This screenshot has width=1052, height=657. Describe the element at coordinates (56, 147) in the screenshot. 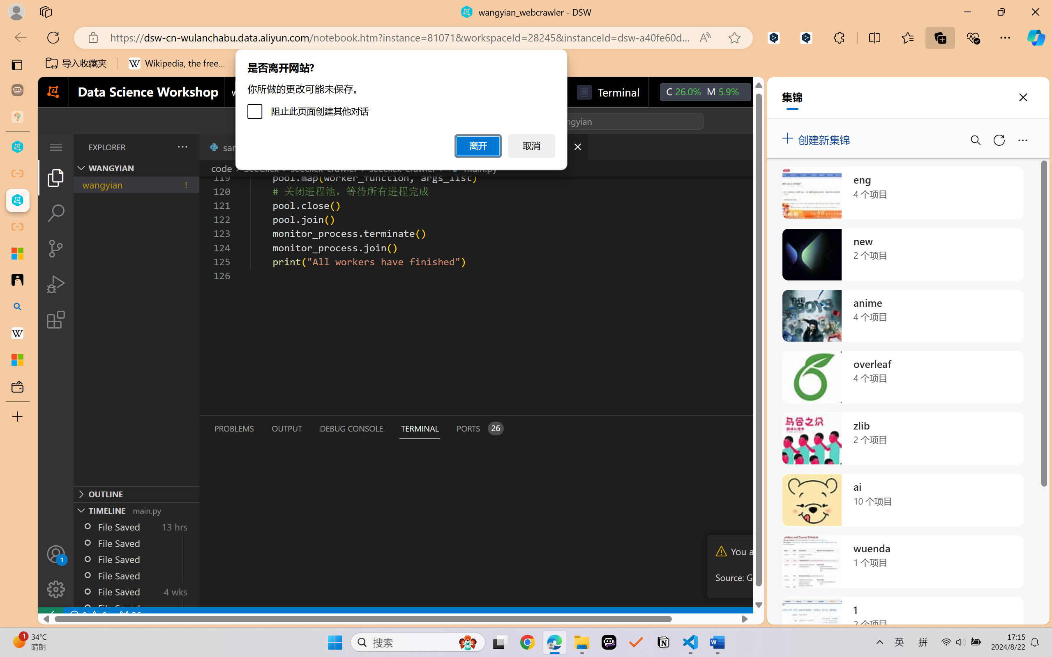

I see `Class: menubar compact overflow-menu-only` at that location.